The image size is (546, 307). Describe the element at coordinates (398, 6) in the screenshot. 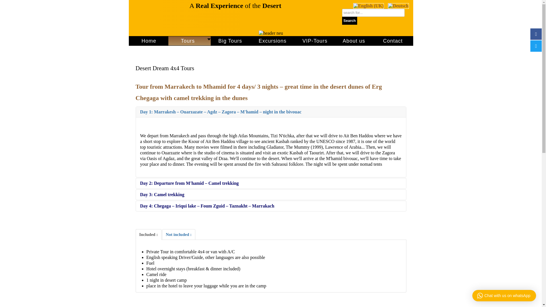

I see `Deutsch` at that location.